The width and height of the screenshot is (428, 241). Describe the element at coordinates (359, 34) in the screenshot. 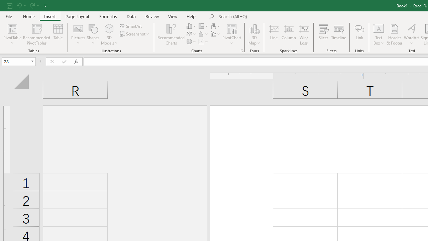

I see `Link` at that location.